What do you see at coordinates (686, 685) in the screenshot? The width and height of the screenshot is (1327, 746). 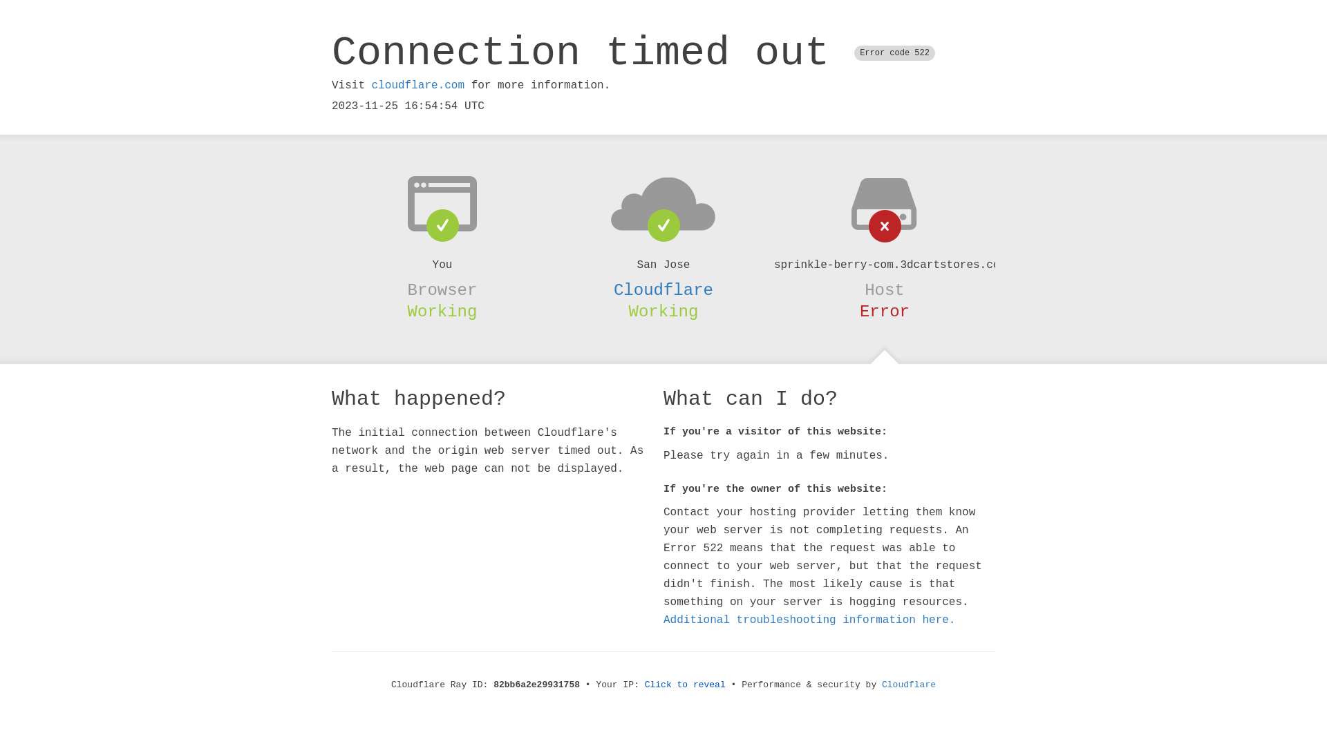 I see `Click to reveal` at bounding box center [686, 685].